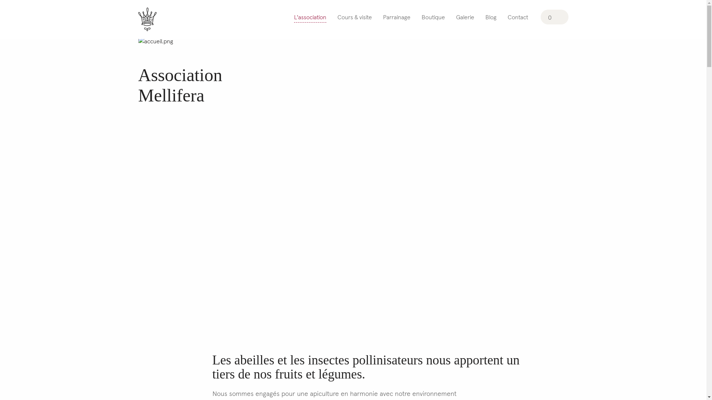 Image resolution: width=712 pixels, height=400 pixels. Describe the element at coordinates (465, 18) in the screenshot. I see `Galerie` at that location.